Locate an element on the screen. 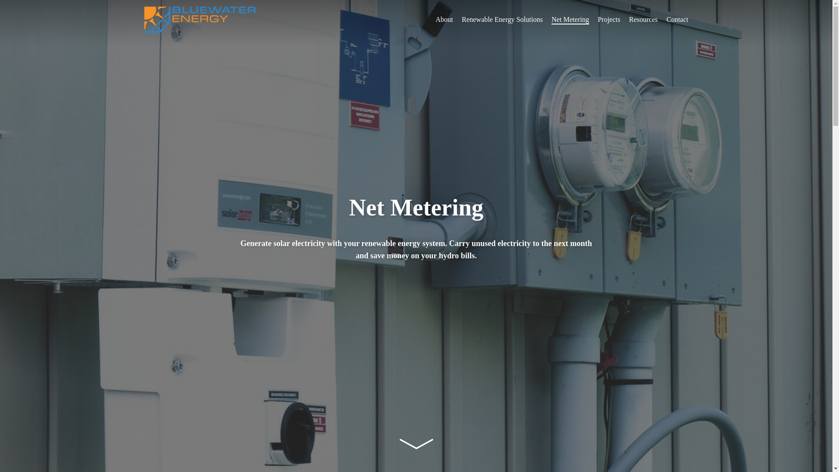 Image resolution: width=839 pixels, height=472 pixels. Projects is located at coordinates (609, 19).